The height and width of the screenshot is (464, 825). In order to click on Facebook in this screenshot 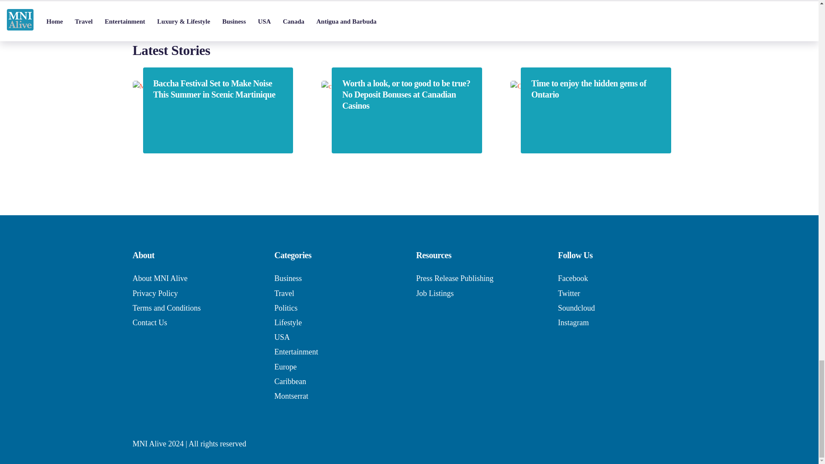, I will do `click(572, 278)`.